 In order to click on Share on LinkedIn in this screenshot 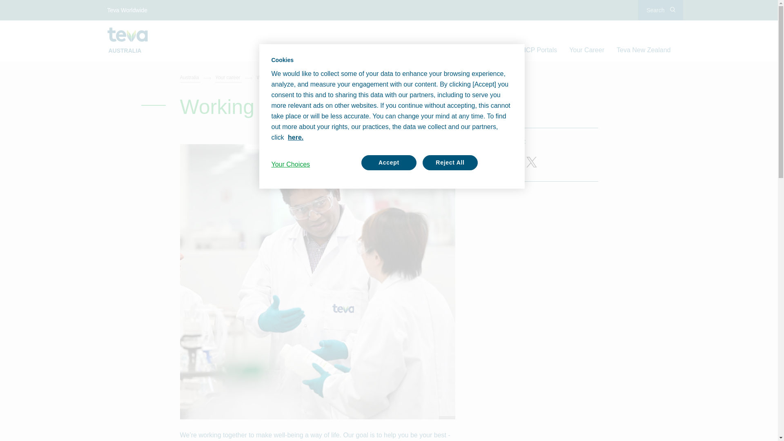, I will do `click(506, 162)`.